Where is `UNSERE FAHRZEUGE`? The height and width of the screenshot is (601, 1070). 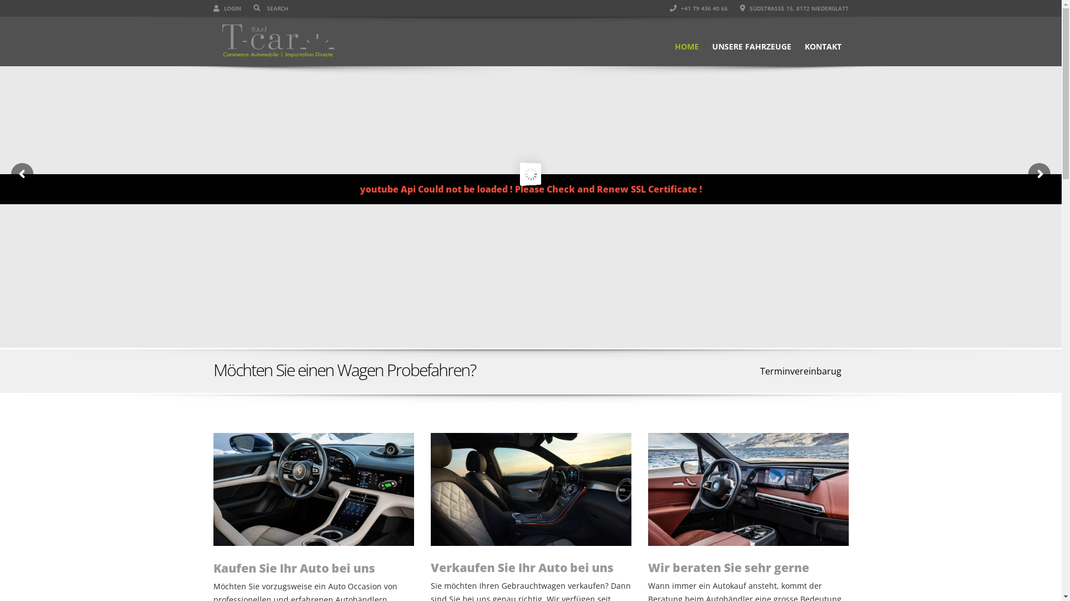 UNSERE FAHRZEUGE is located at coordinates (752, 41).